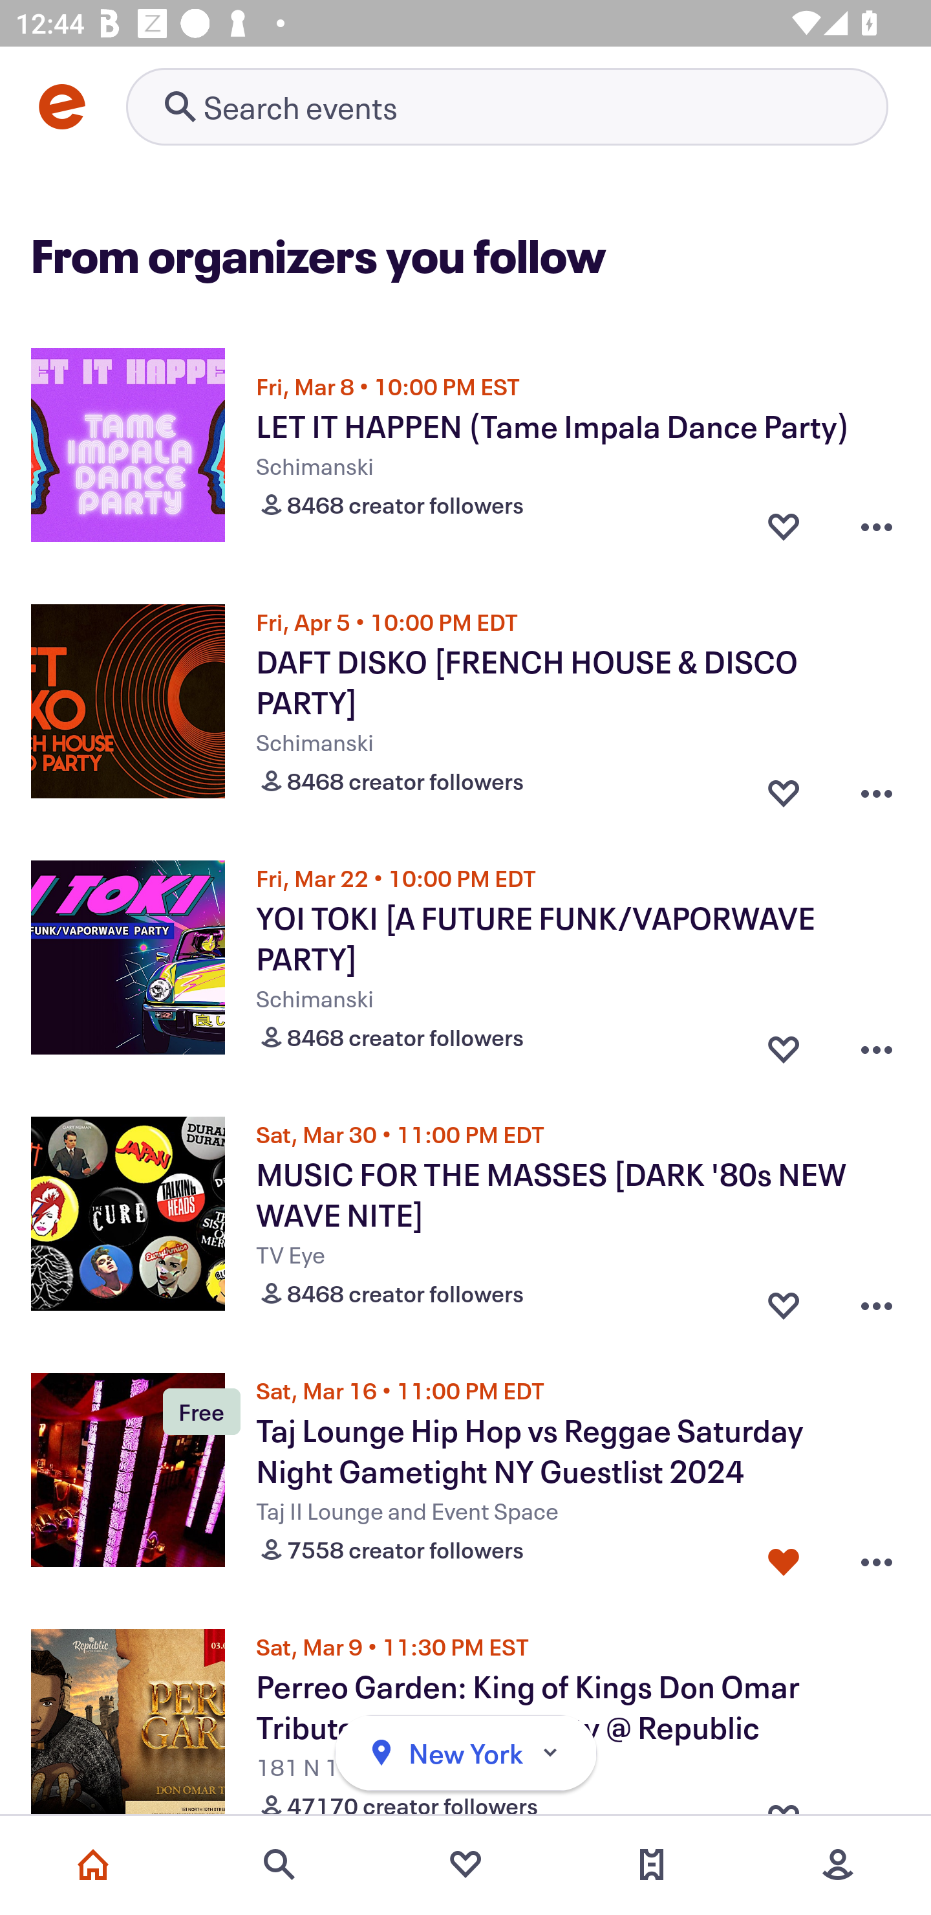 This screenshot has height=1915, width=931. Describe the element at coordinates (93, 1865) in the screenshot. I see `Home` at that location.